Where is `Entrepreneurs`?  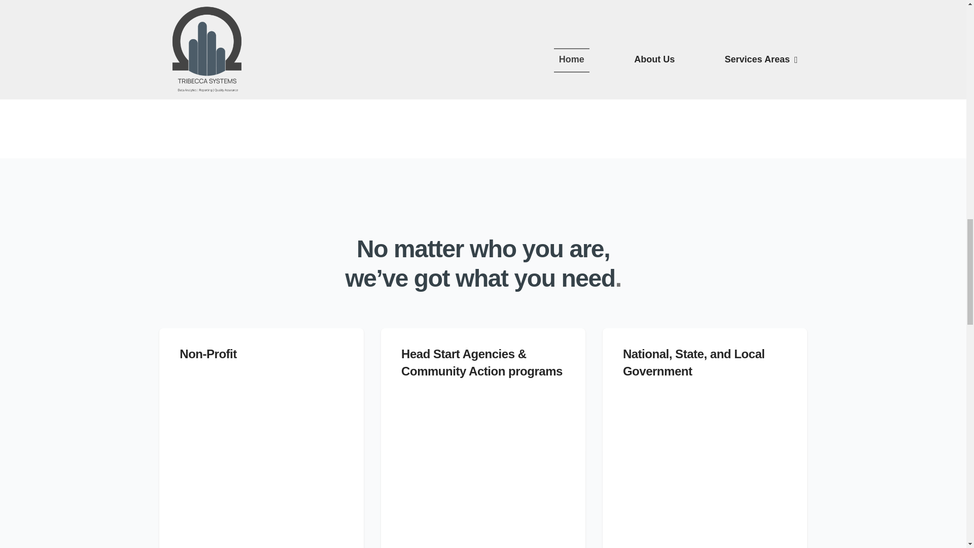
Entrepreneurs is located at coordinates (483, 467).